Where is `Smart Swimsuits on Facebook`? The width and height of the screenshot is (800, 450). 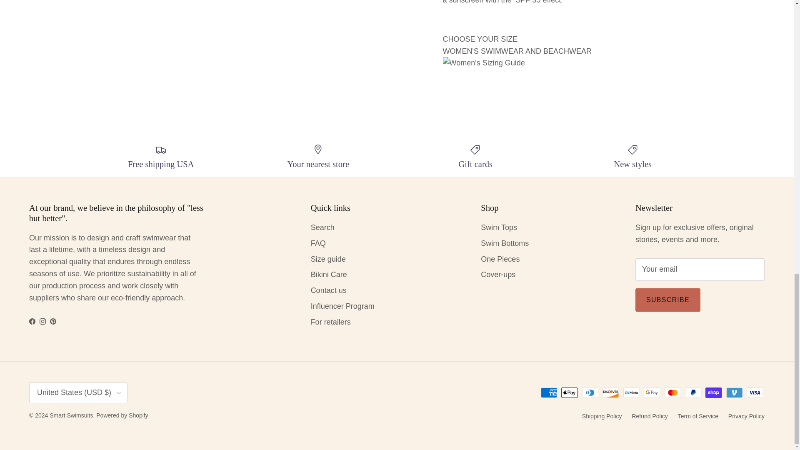 Smart Swimsuits on Facebook is located at coordinates (32, 321).